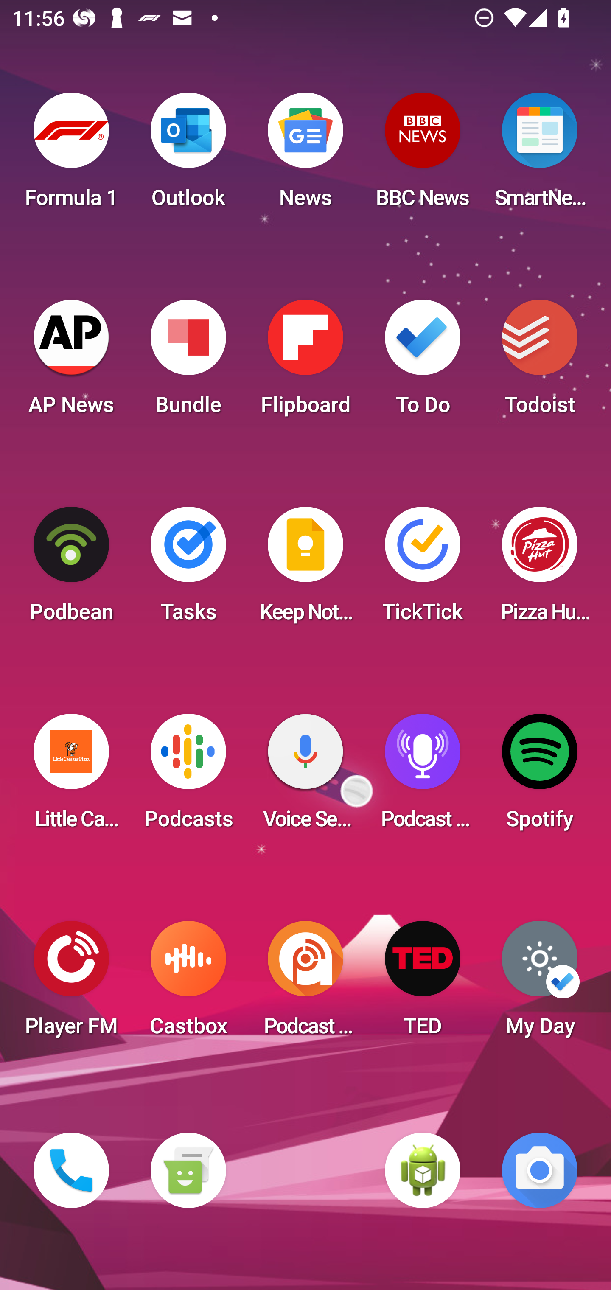  I want to click on Castbox, so click(188, 984).